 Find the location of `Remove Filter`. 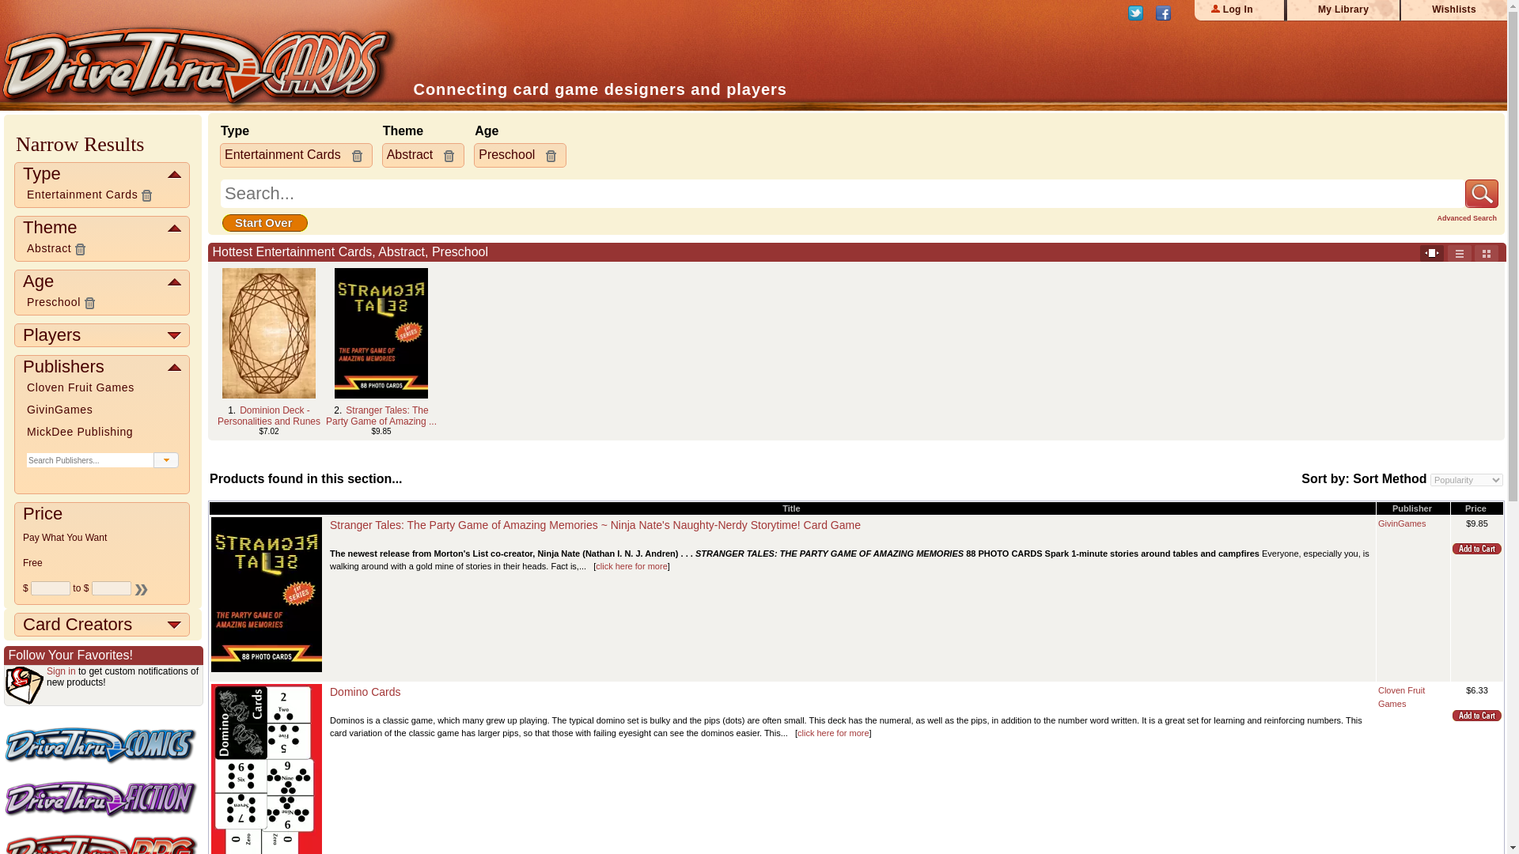

Remove Filter is located at coordinates (81, 249).